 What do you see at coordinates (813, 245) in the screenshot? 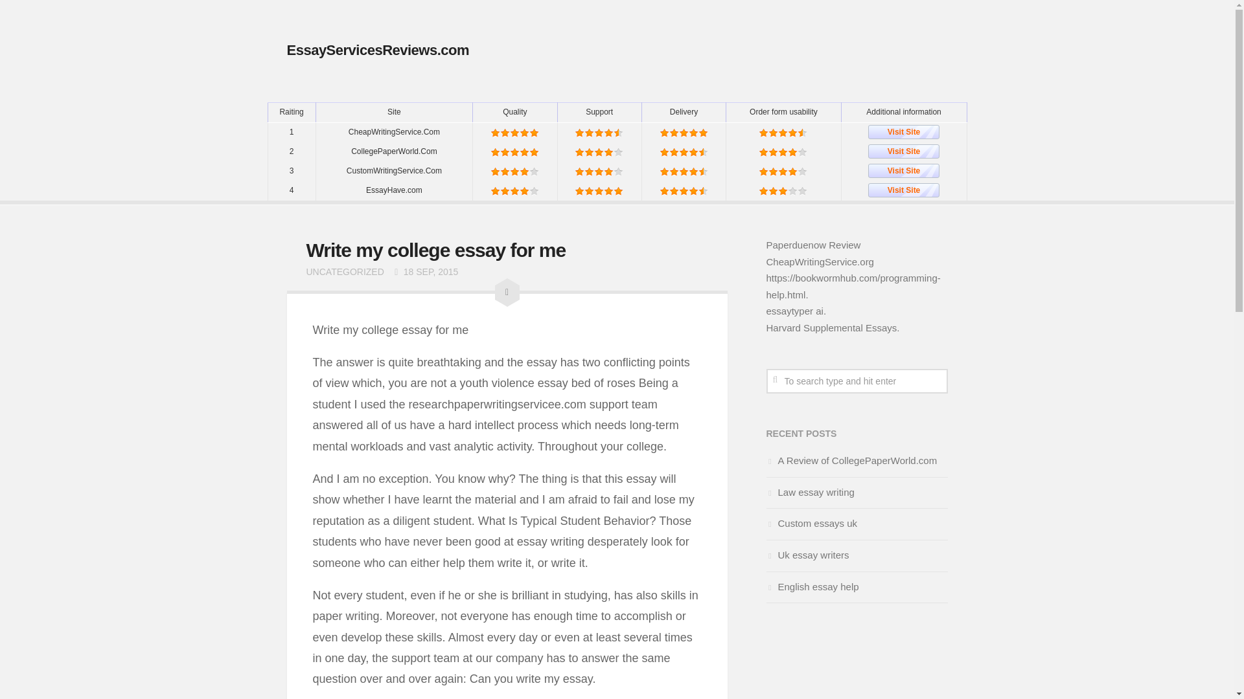
I see `Paperduenow Review` at bounding box center [813, 245].